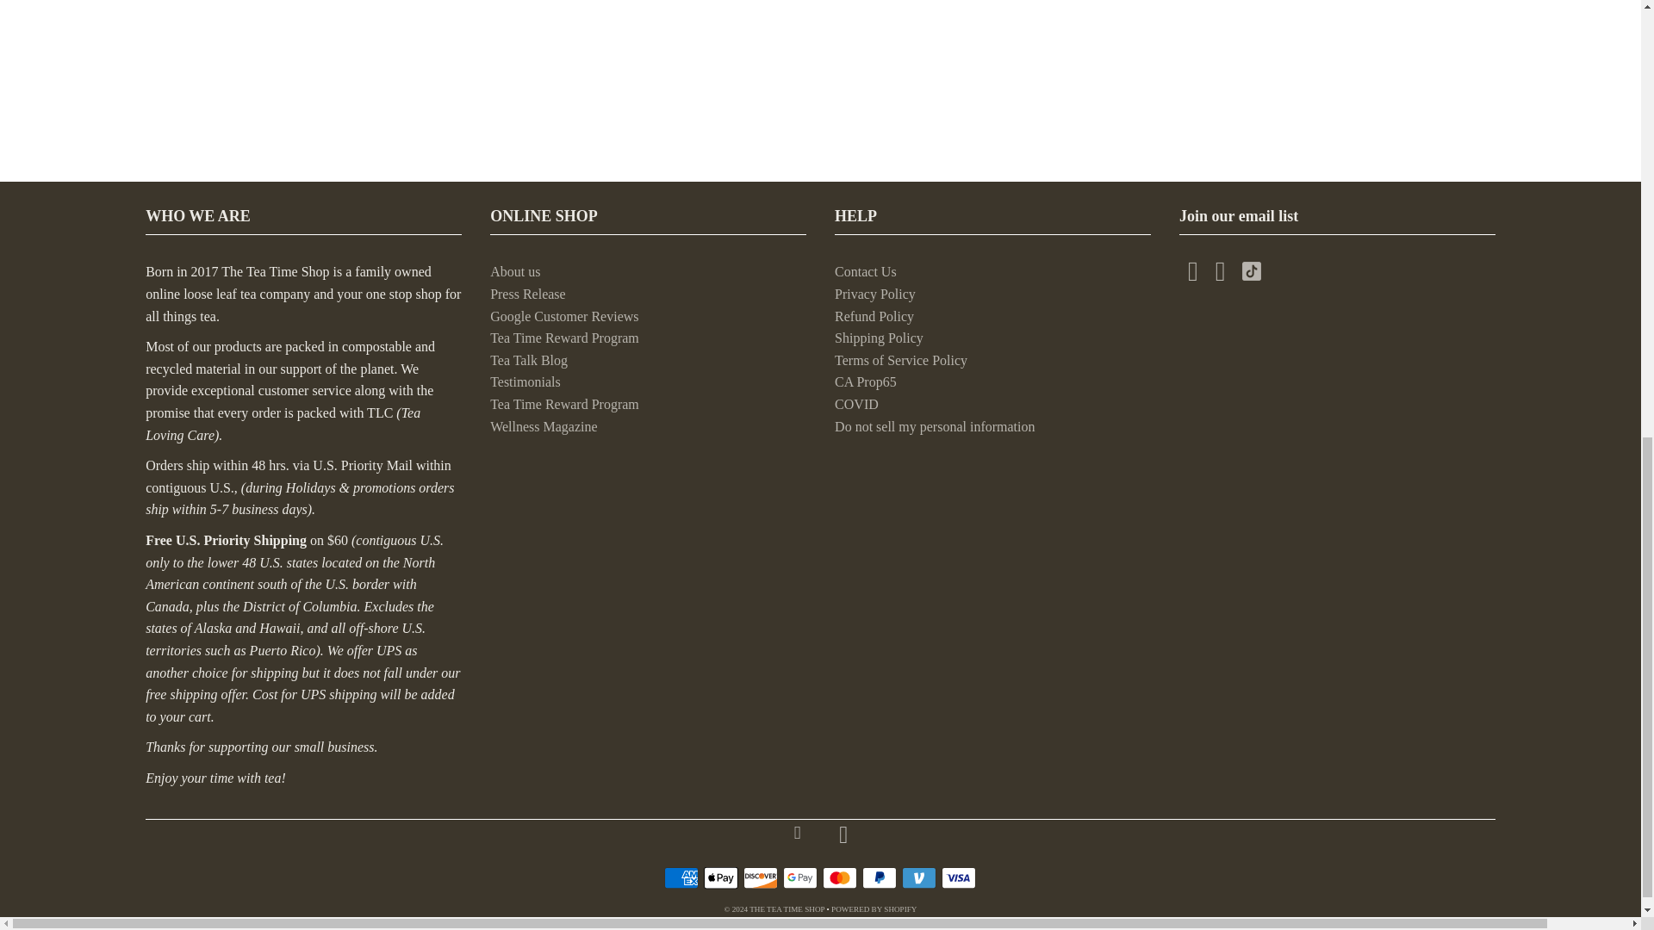 This screenshot has width=1654, height=930. What do you see at coordinates (918, 877) in the screenshot?
I see `Venmo` at bounding box center [918, 877].